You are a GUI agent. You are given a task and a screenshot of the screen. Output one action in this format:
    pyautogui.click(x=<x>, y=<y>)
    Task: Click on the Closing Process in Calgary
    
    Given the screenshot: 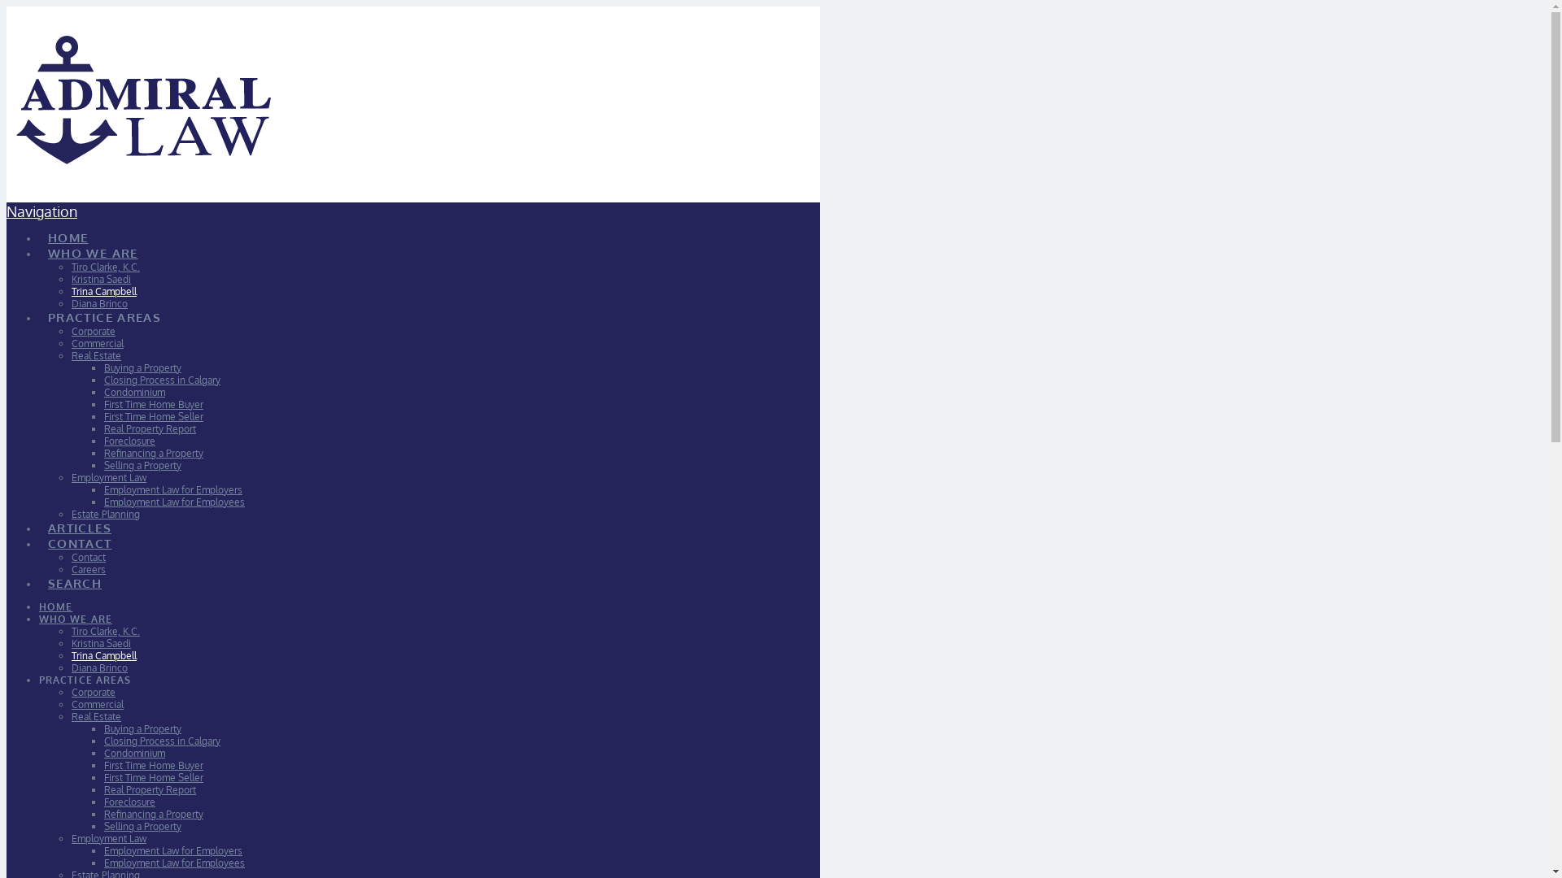 What is the action you would take?
    pyautogui.click(x=163, y=380)
    